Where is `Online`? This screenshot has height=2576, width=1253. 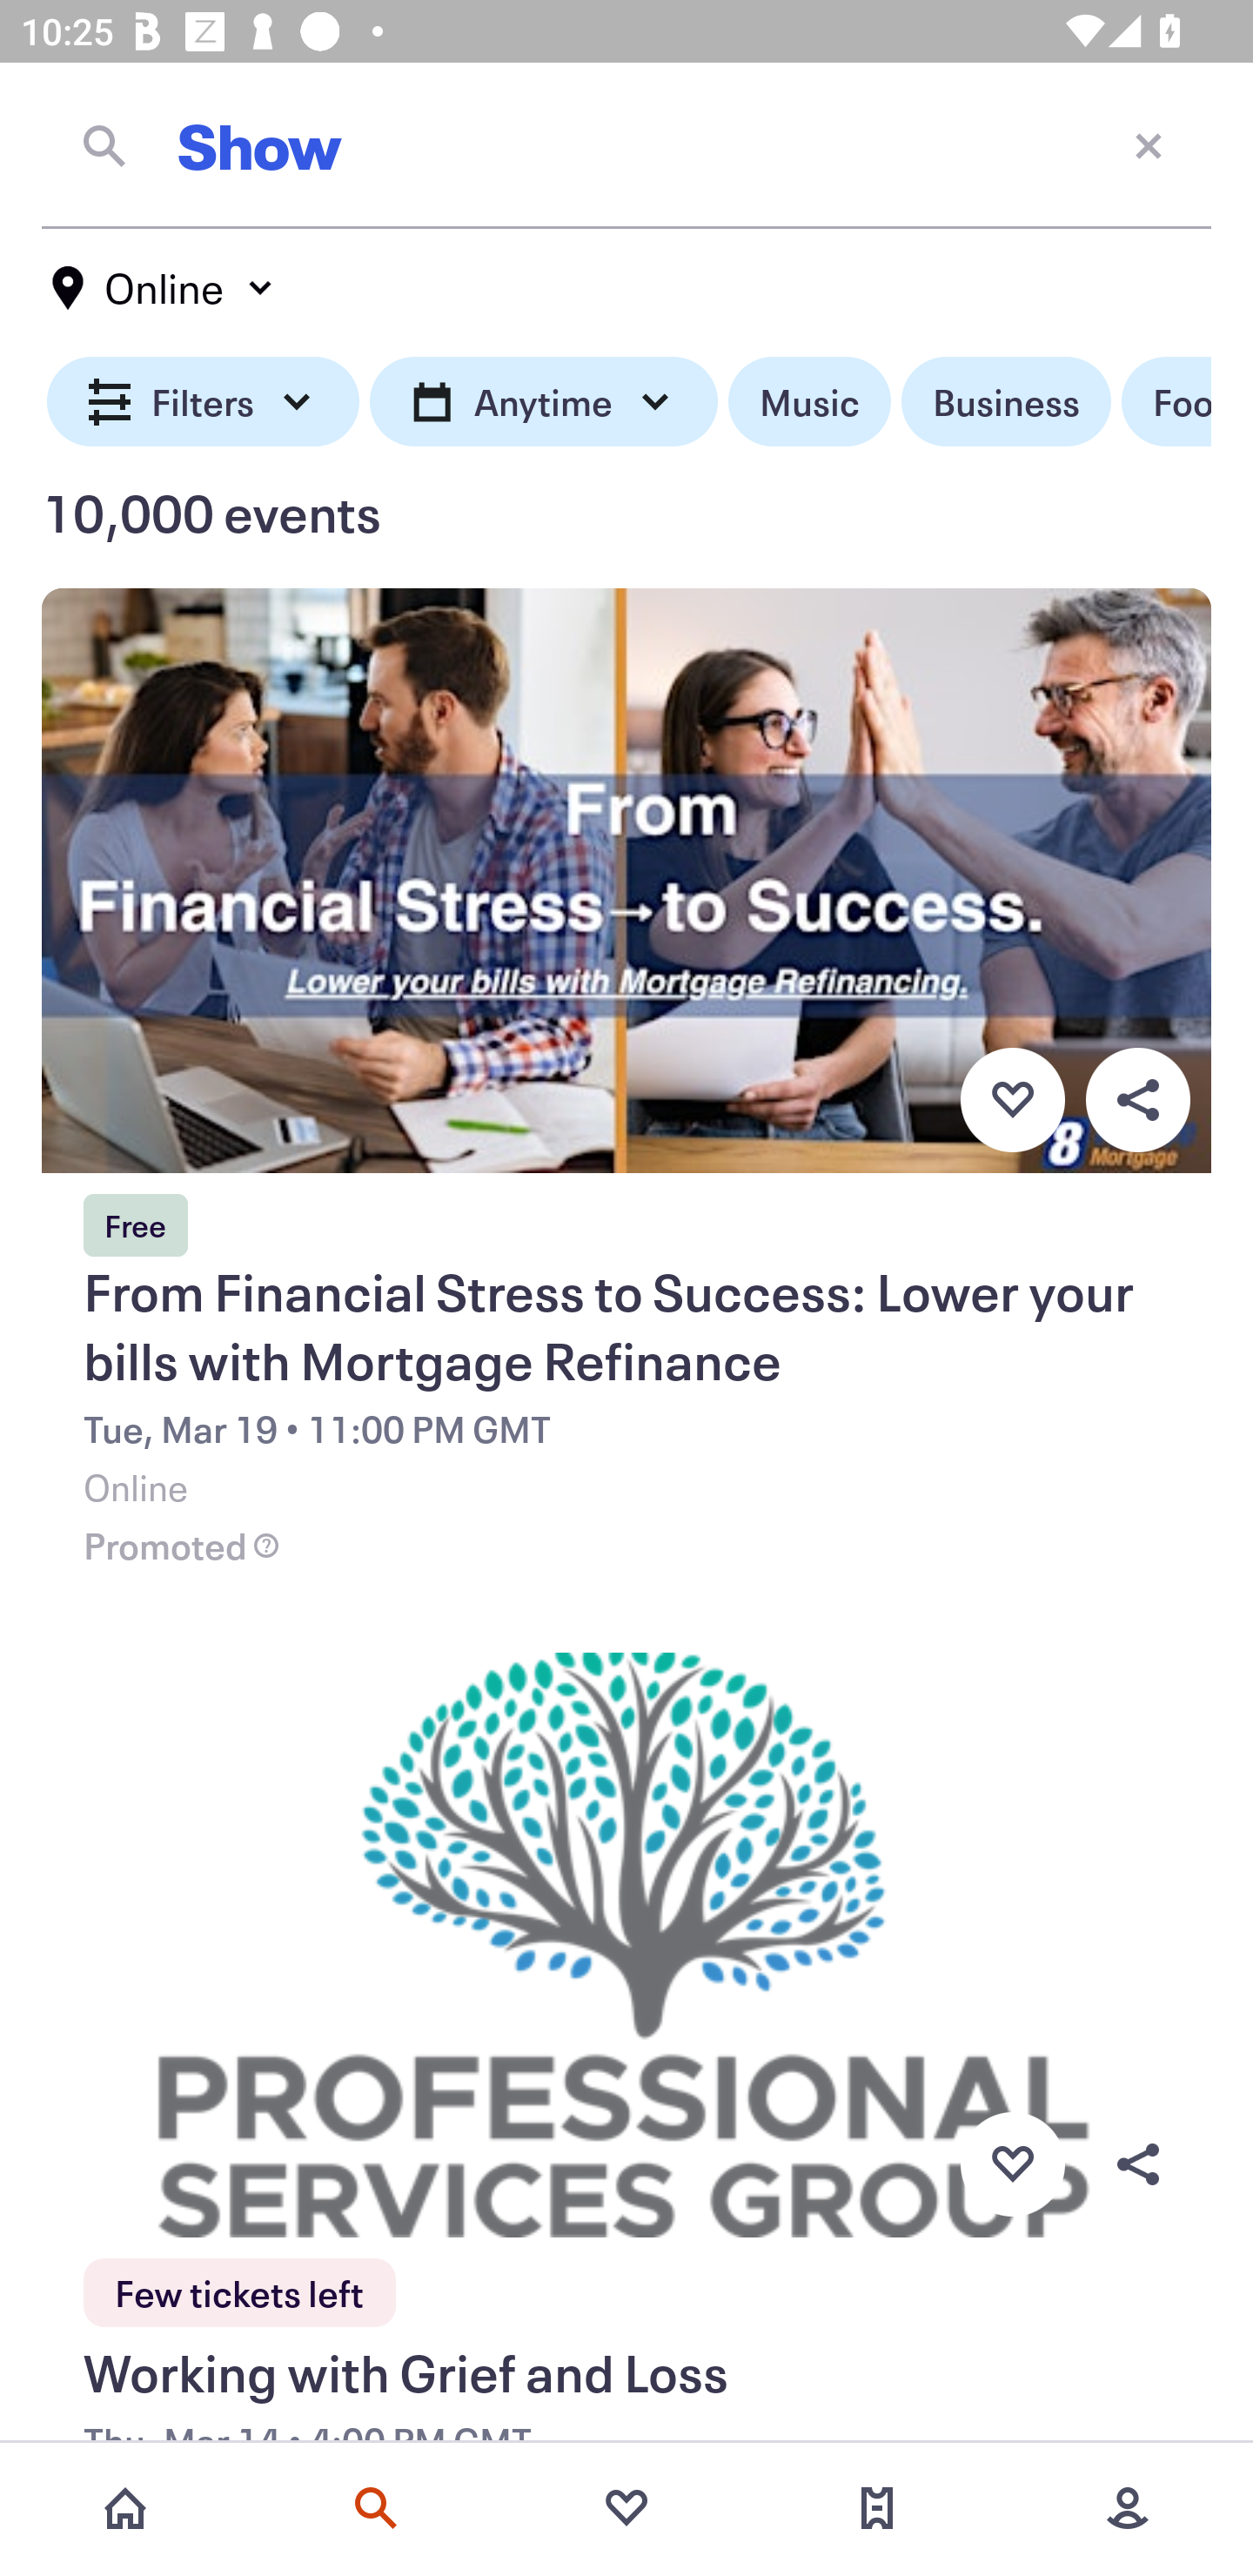 Online is located at coordinates (164, 288).